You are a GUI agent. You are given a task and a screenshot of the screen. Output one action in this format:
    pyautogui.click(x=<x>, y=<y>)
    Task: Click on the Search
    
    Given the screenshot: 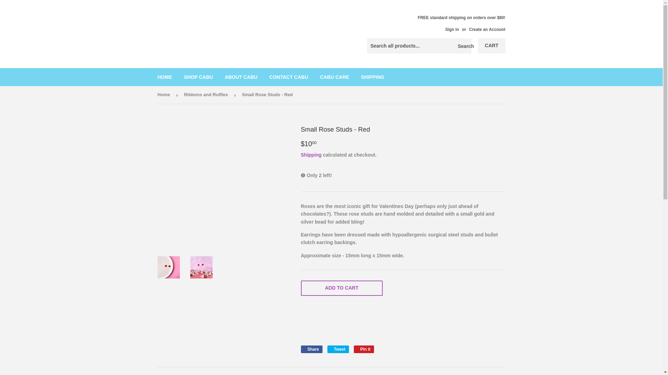 What is the action you would take?
    pyautogui.click(x=338, y=349)
    